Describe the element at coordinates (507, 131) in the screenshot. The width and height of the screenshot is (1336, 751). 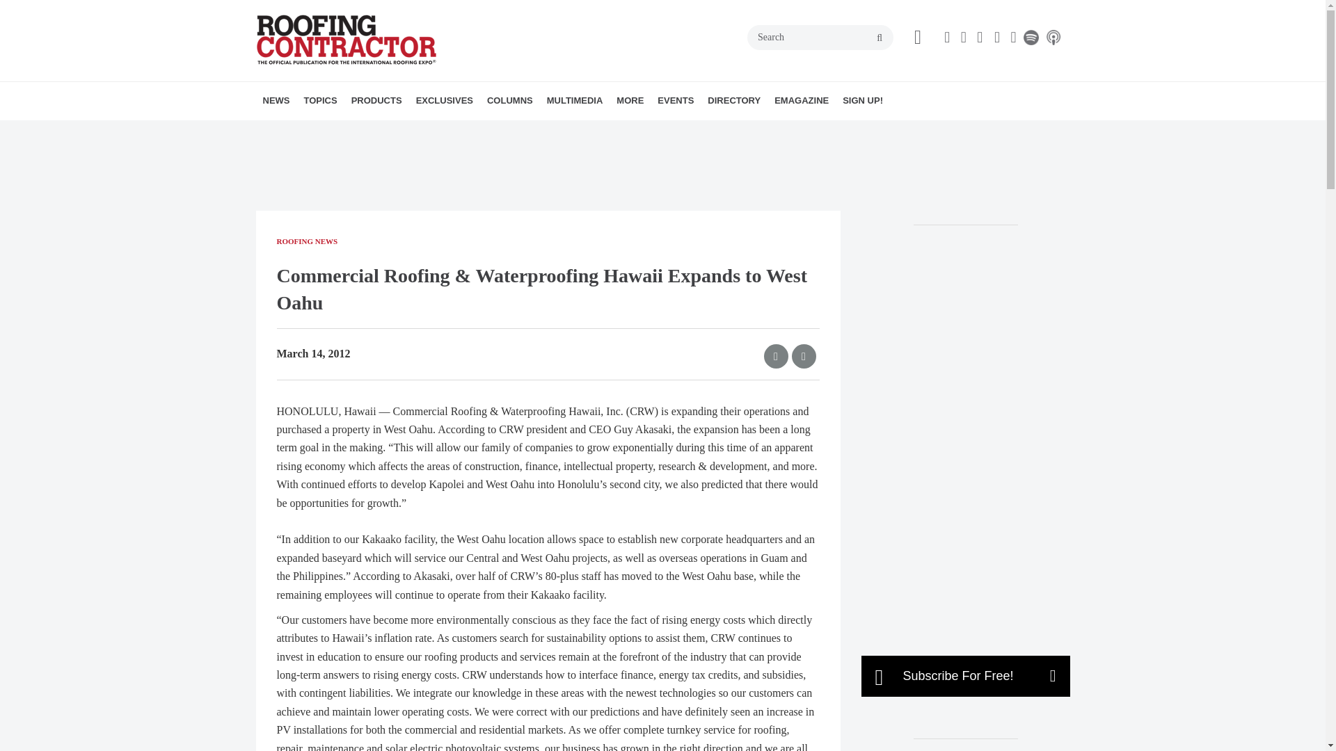
I see `IRE SHOW` at that location.